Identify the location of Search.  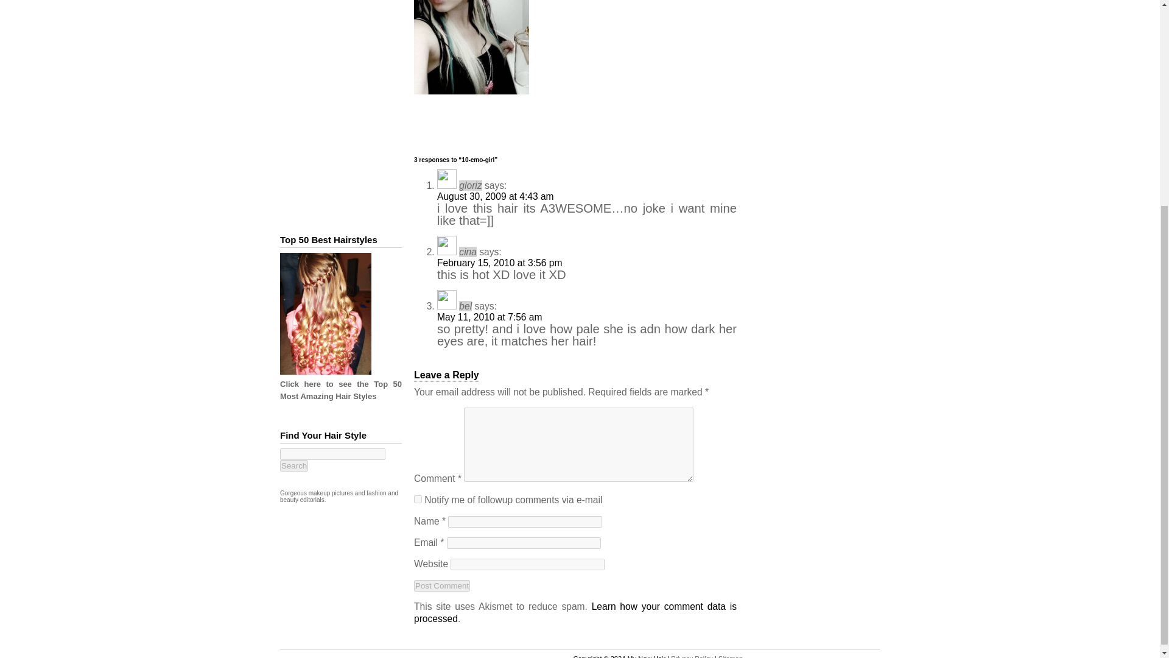
(294, 465).